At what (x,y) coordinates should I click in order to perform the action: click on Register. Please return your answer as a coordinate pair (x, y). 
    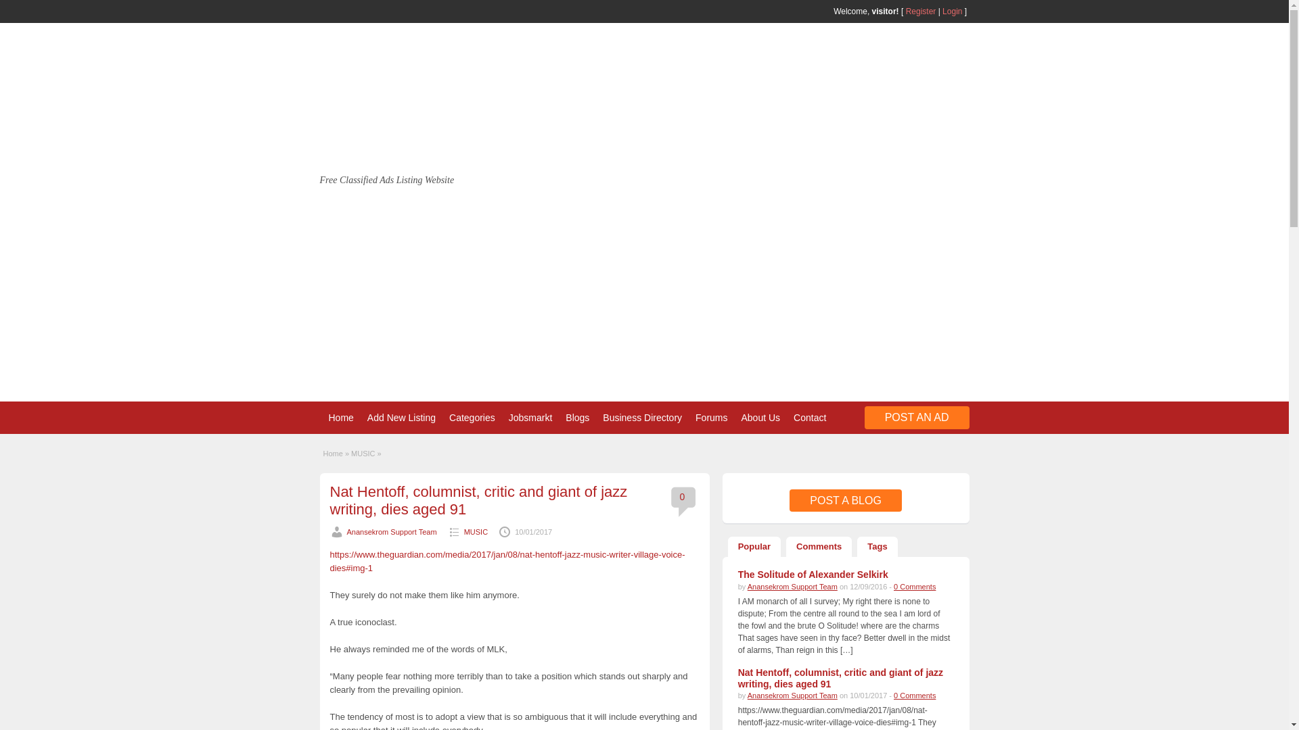
    Looking at the image, I should click on (921, 11).